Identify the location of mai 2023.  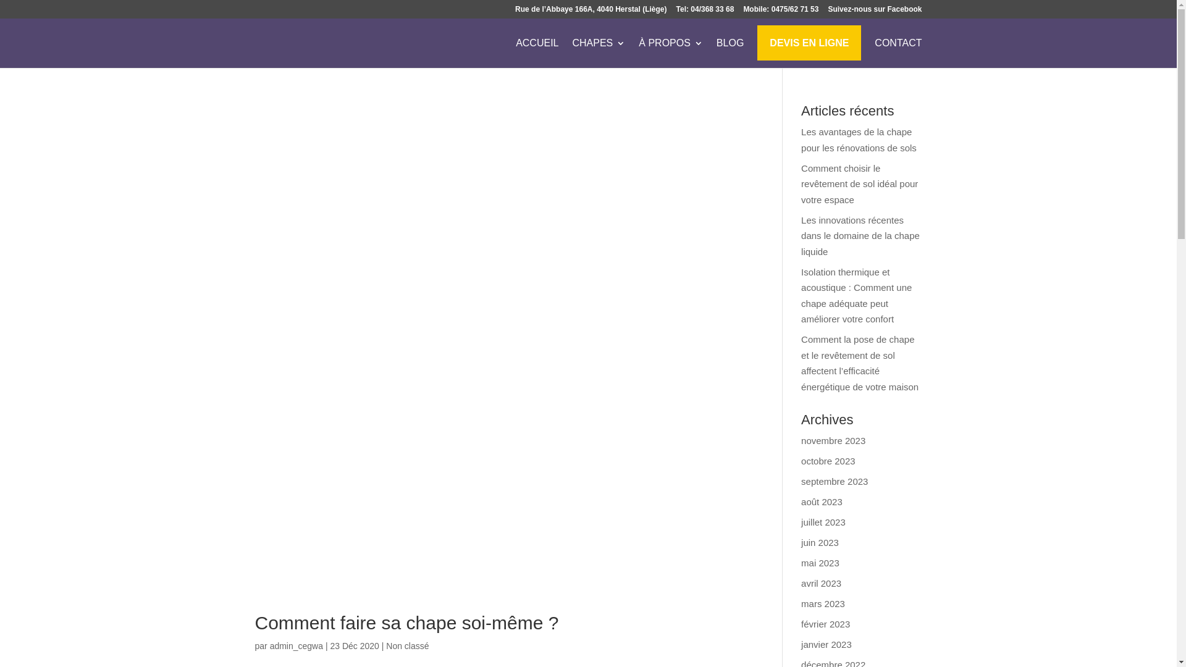
(820, 563).